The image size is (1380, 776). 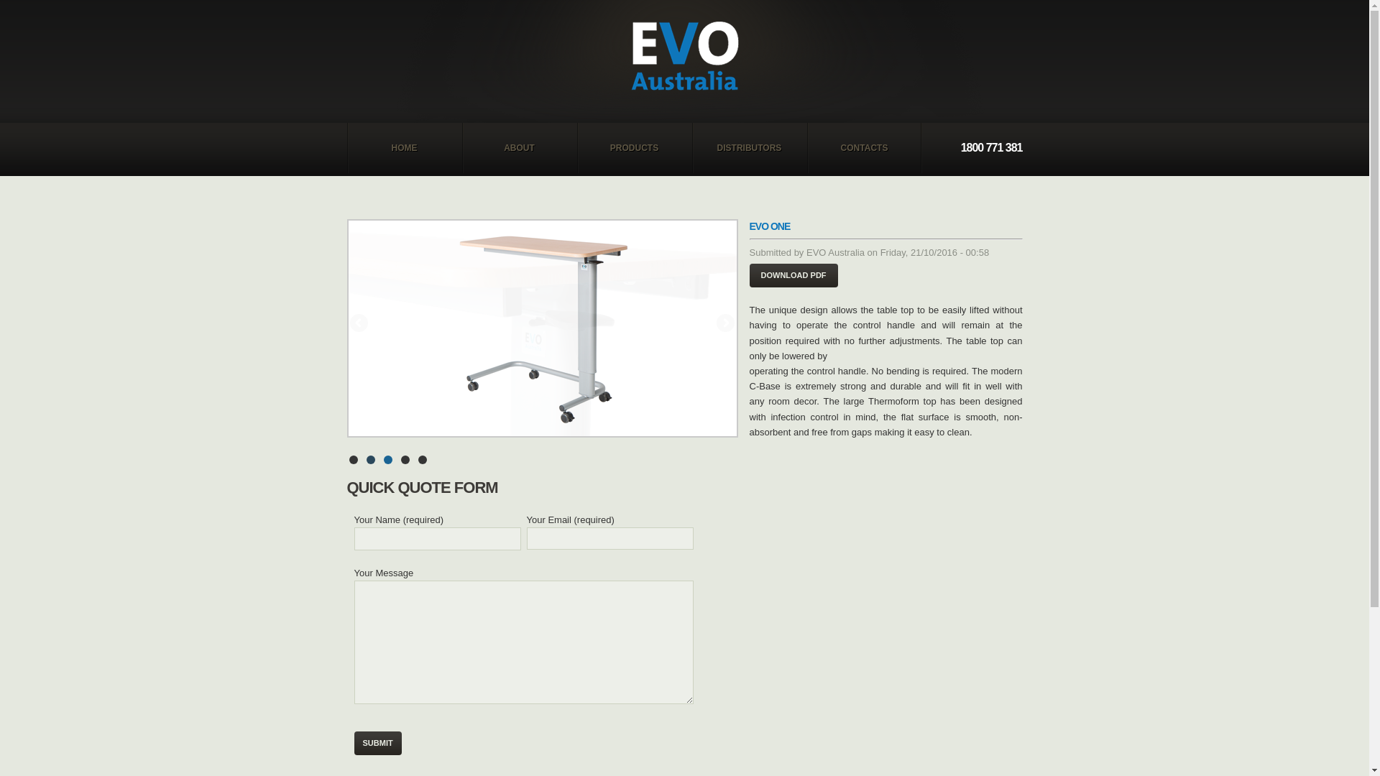 What do you see at coordinates (423, 460) in the screenshot?
I see `5` at bounding box center [423, 460].